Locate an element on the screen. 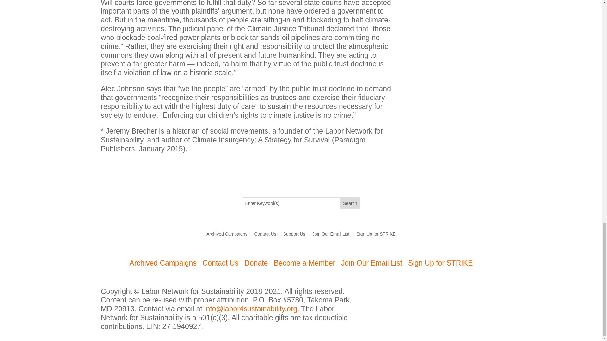  Search is located at coordinates (350, 203).